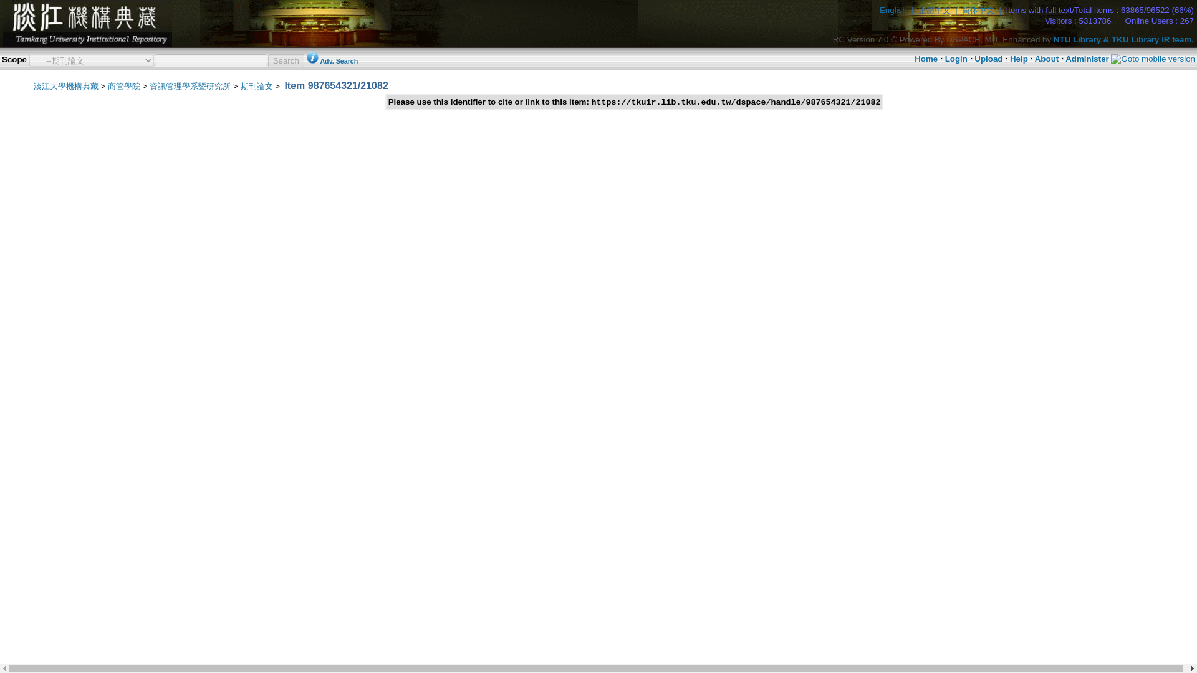 The height and width of the screenshot is (673, 1197). What do you see at coordinates (339, 60) in the screenshot?
I see `Adv. Search` at bounding box center [339, 60].